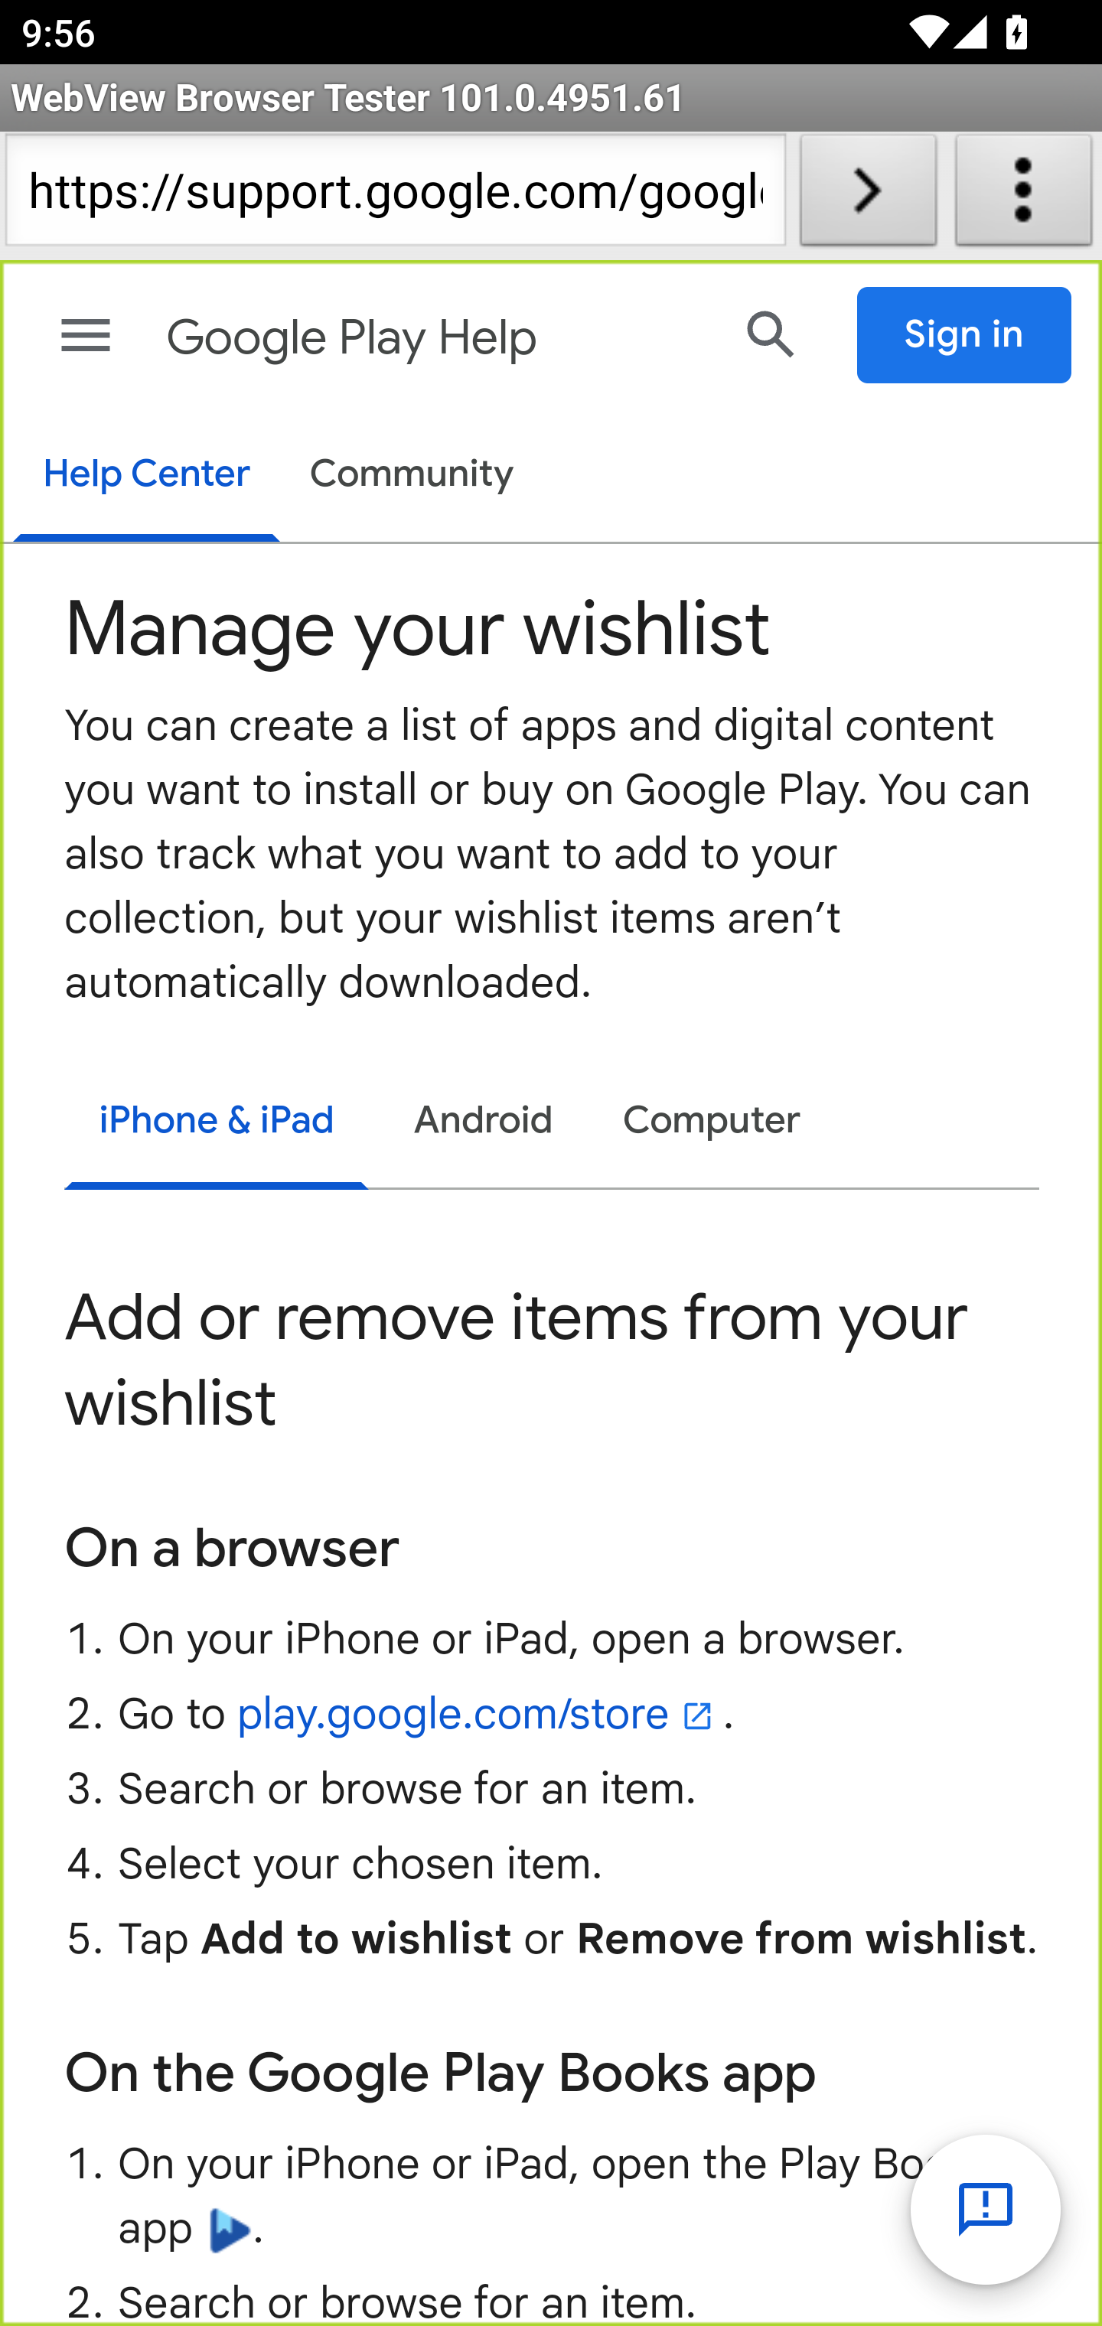  Describe the element at coordinates (216, 1125) in the screenshot. I see `iPhone & iPad` at that location.